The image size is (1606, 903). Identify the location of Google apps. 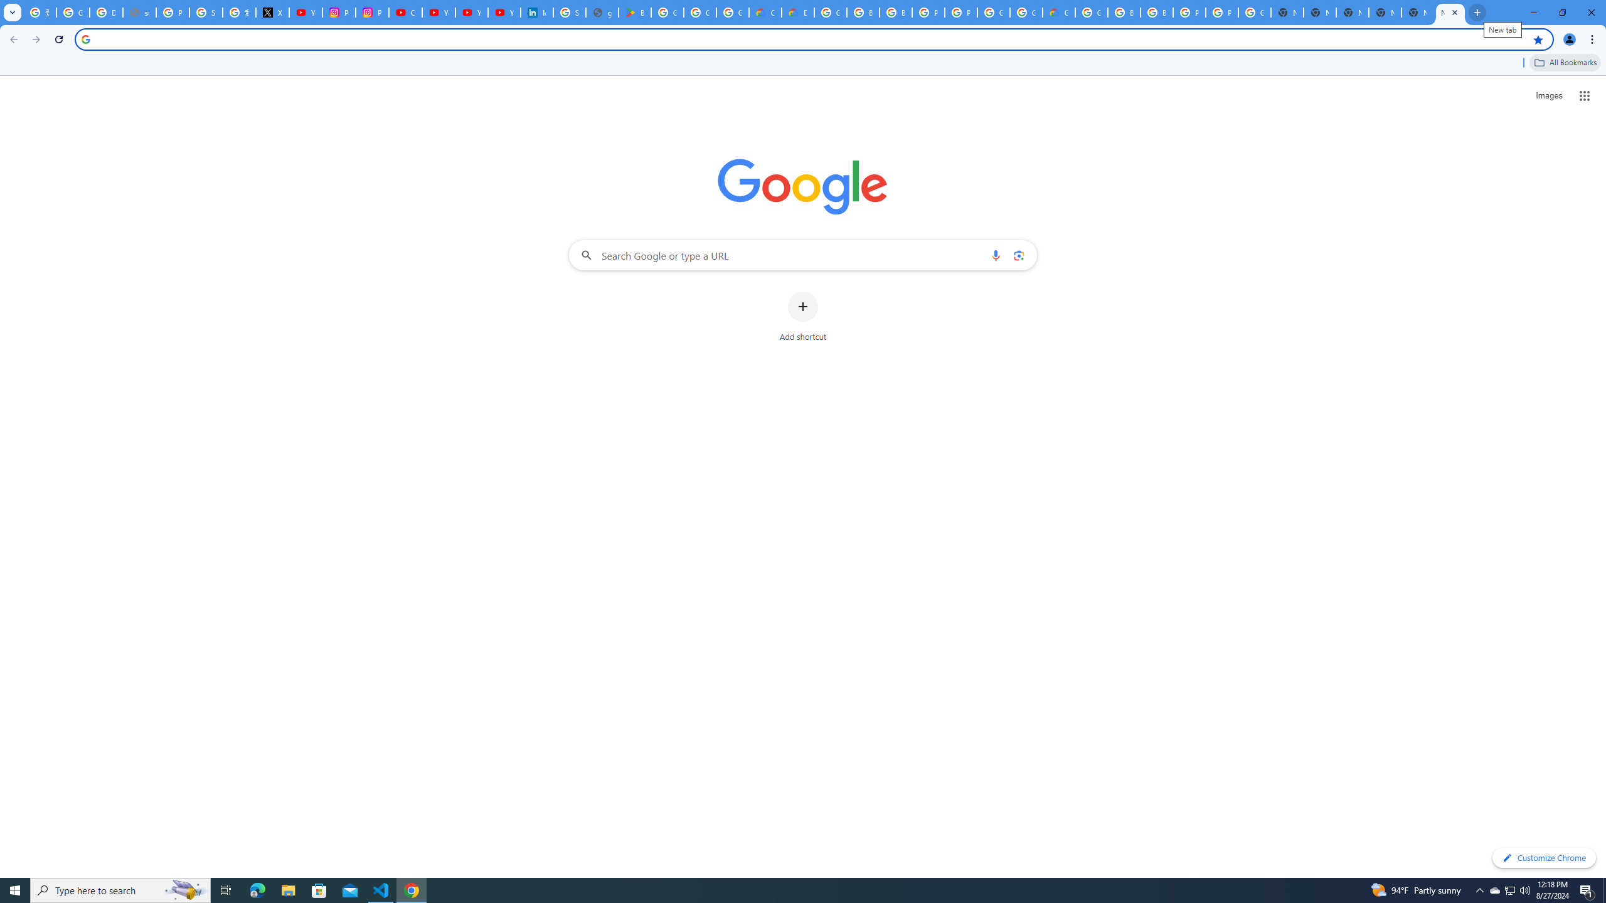
(1585, 95).